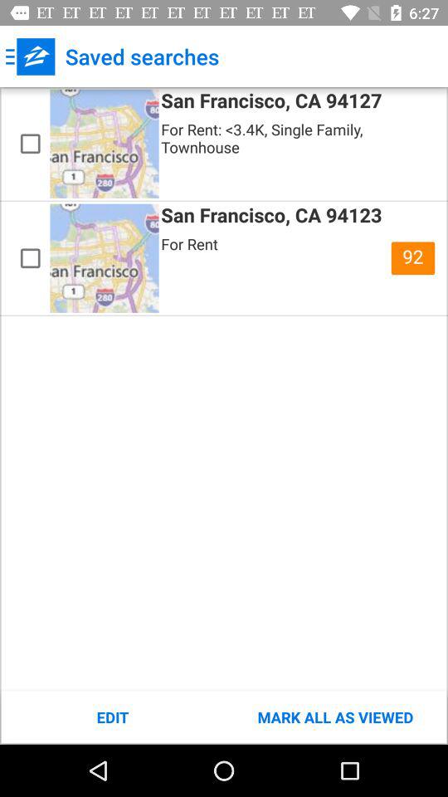  I want to click on press icon next to the san francisco ca, so click(413, 258).